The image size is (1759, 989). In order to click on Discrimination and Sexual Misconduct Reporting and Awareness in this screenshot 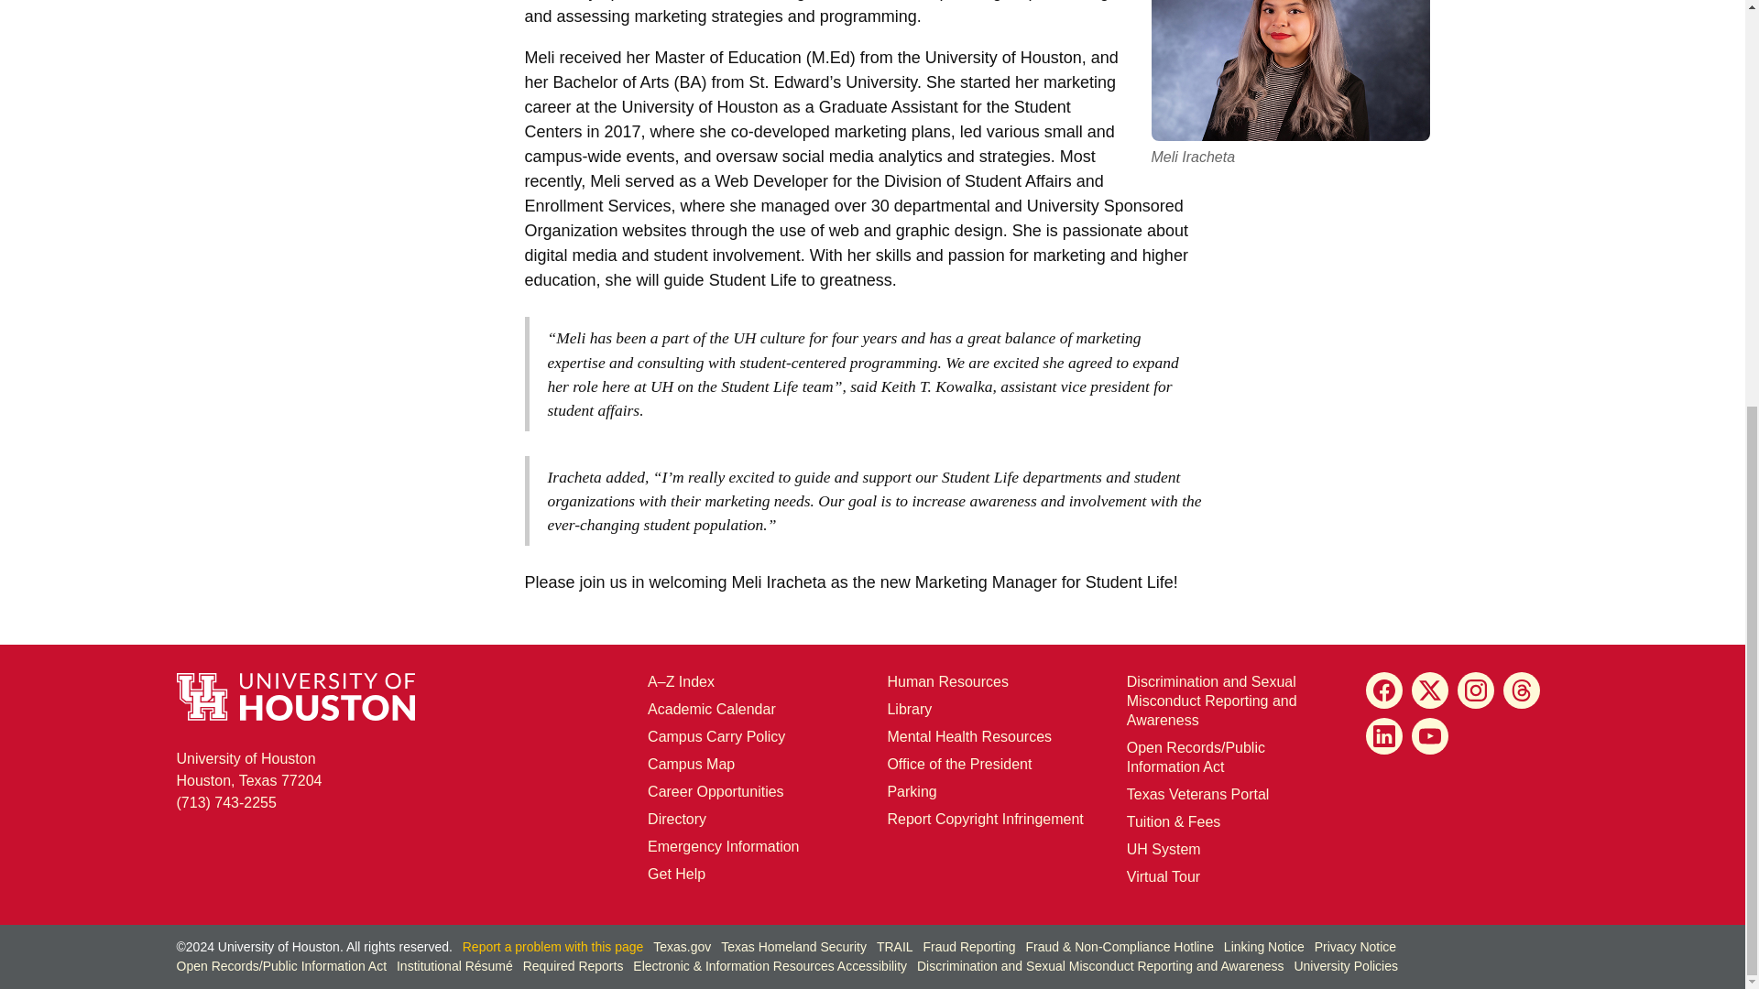, I will do `click(1212, 700)`.